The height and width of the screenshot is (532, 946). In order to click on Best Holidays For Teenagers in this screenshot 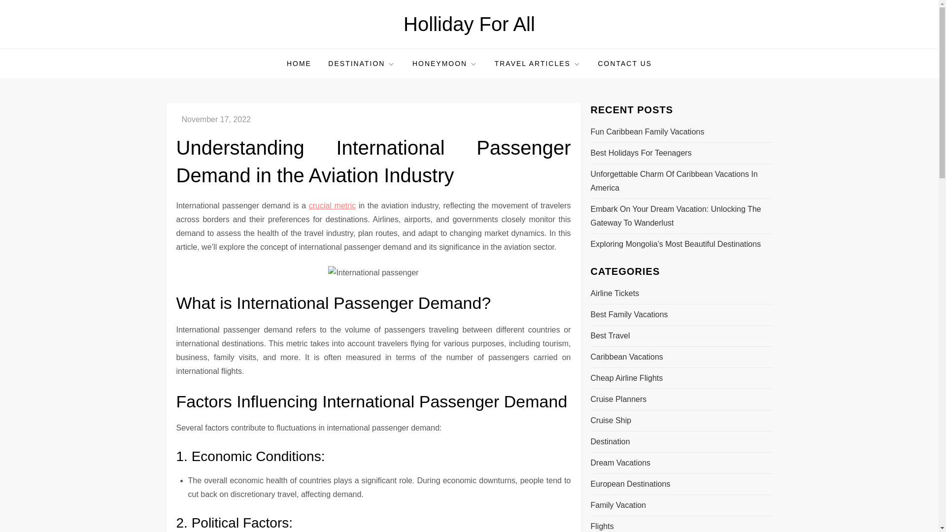, I will do `click(641, 153)`.